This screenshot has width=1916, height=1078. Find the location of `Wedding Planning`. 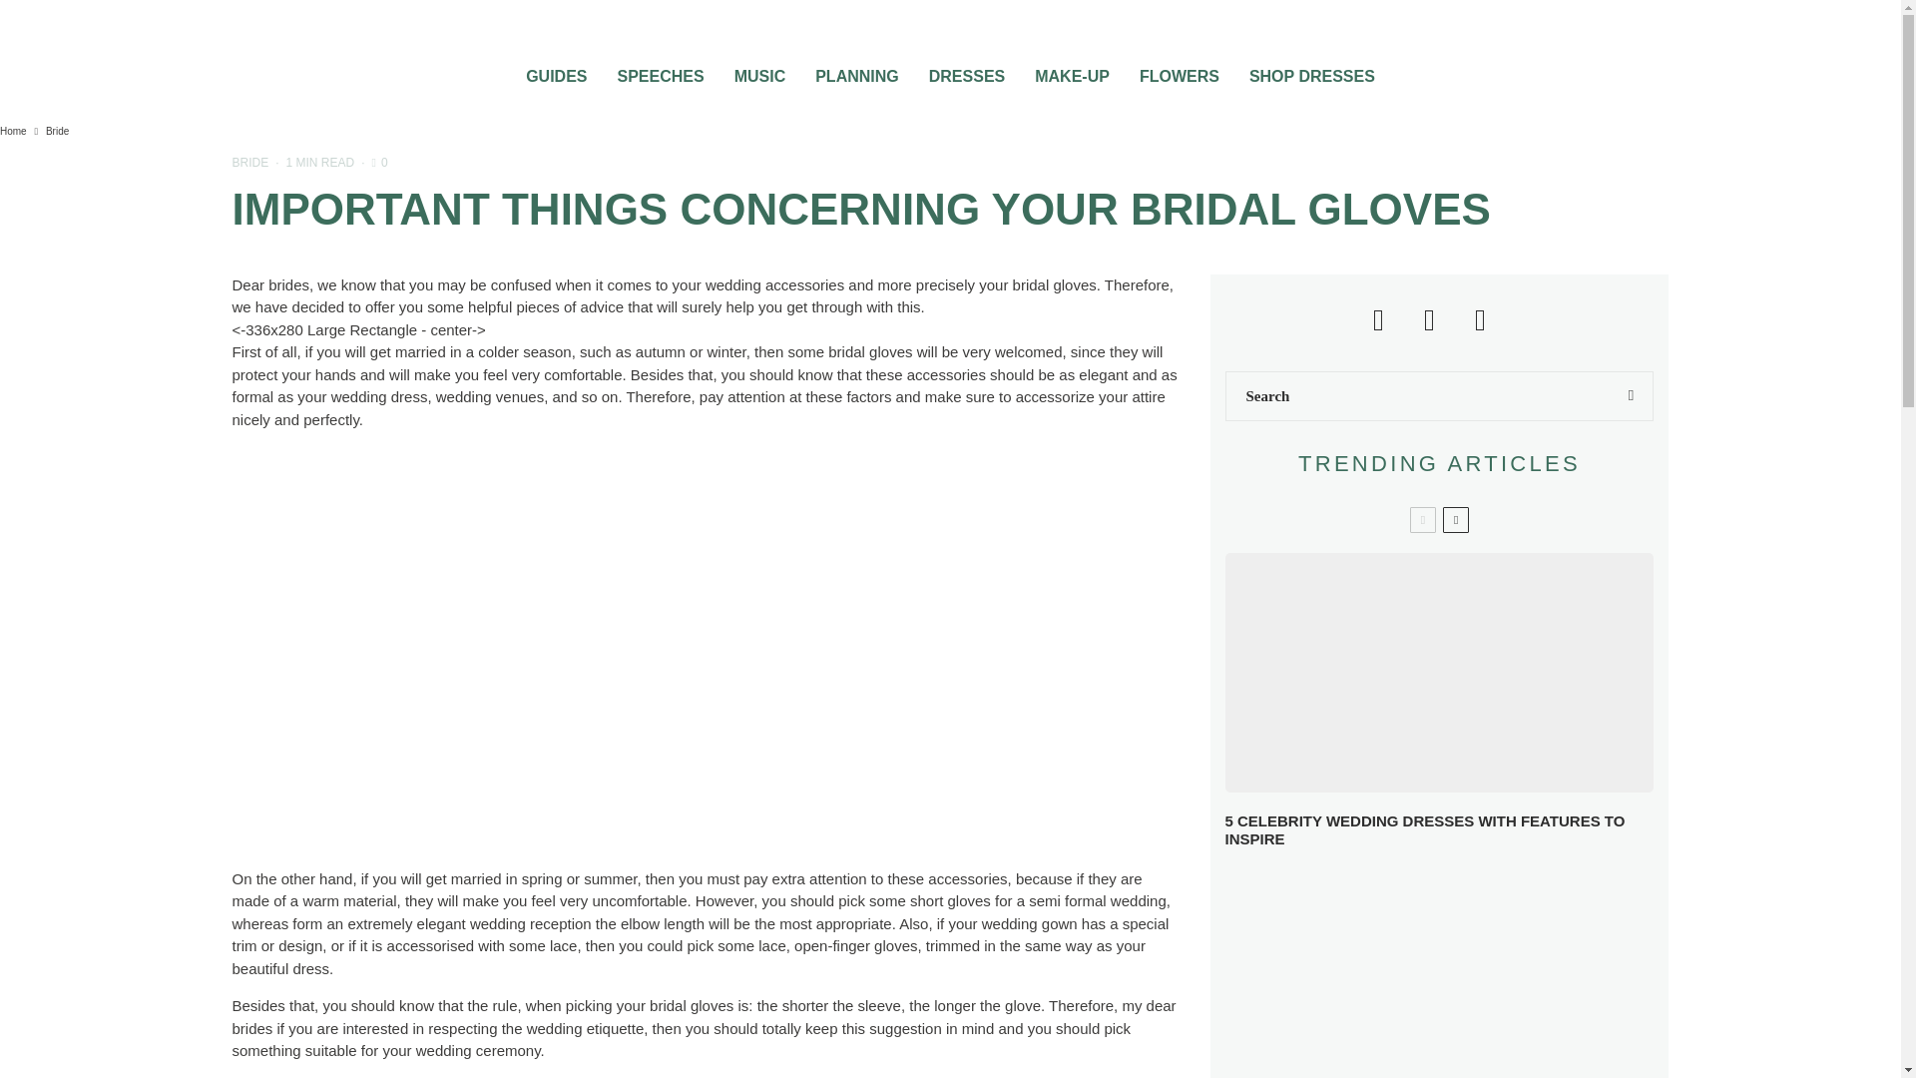

Wedding Planning is located at coordinates (856, 70).